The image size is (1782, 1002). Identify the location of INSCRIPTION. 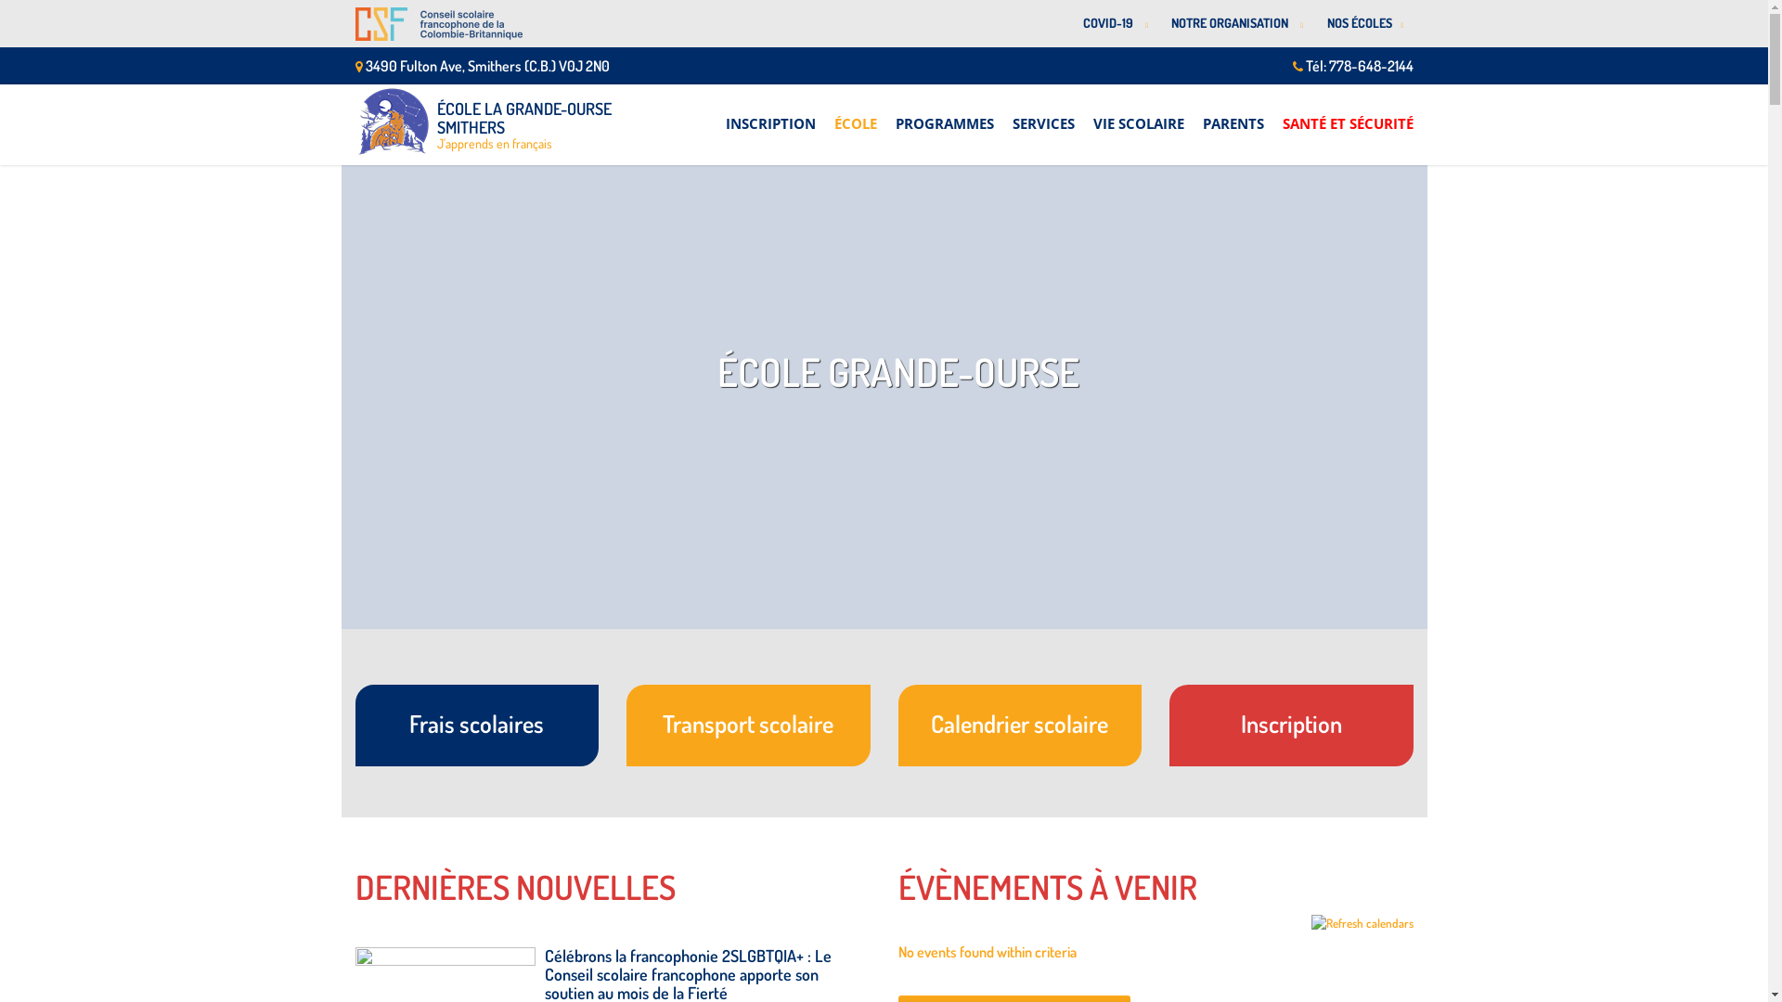
(770, 113).